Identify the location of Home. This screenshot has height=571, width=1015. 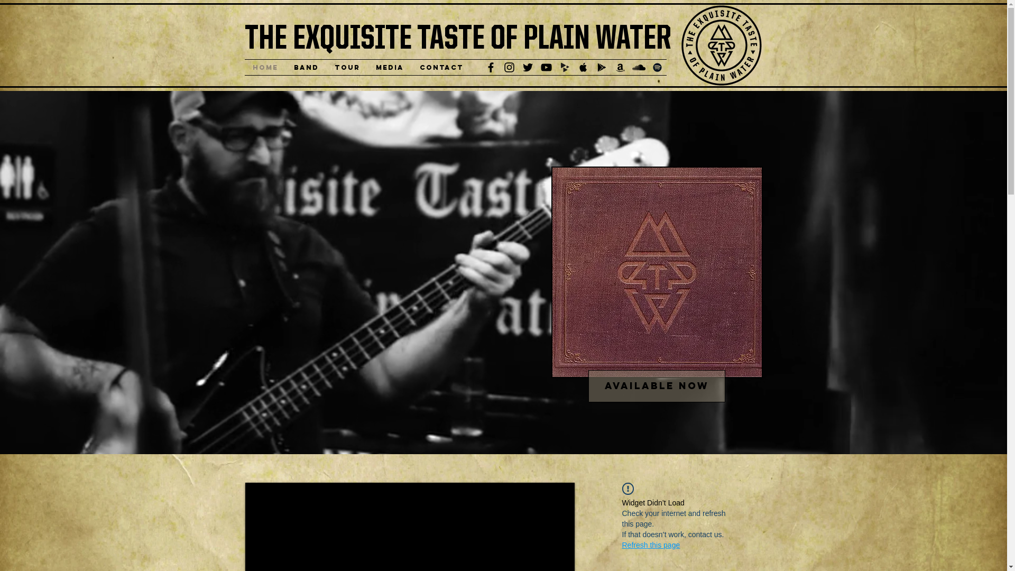
(265, 68).